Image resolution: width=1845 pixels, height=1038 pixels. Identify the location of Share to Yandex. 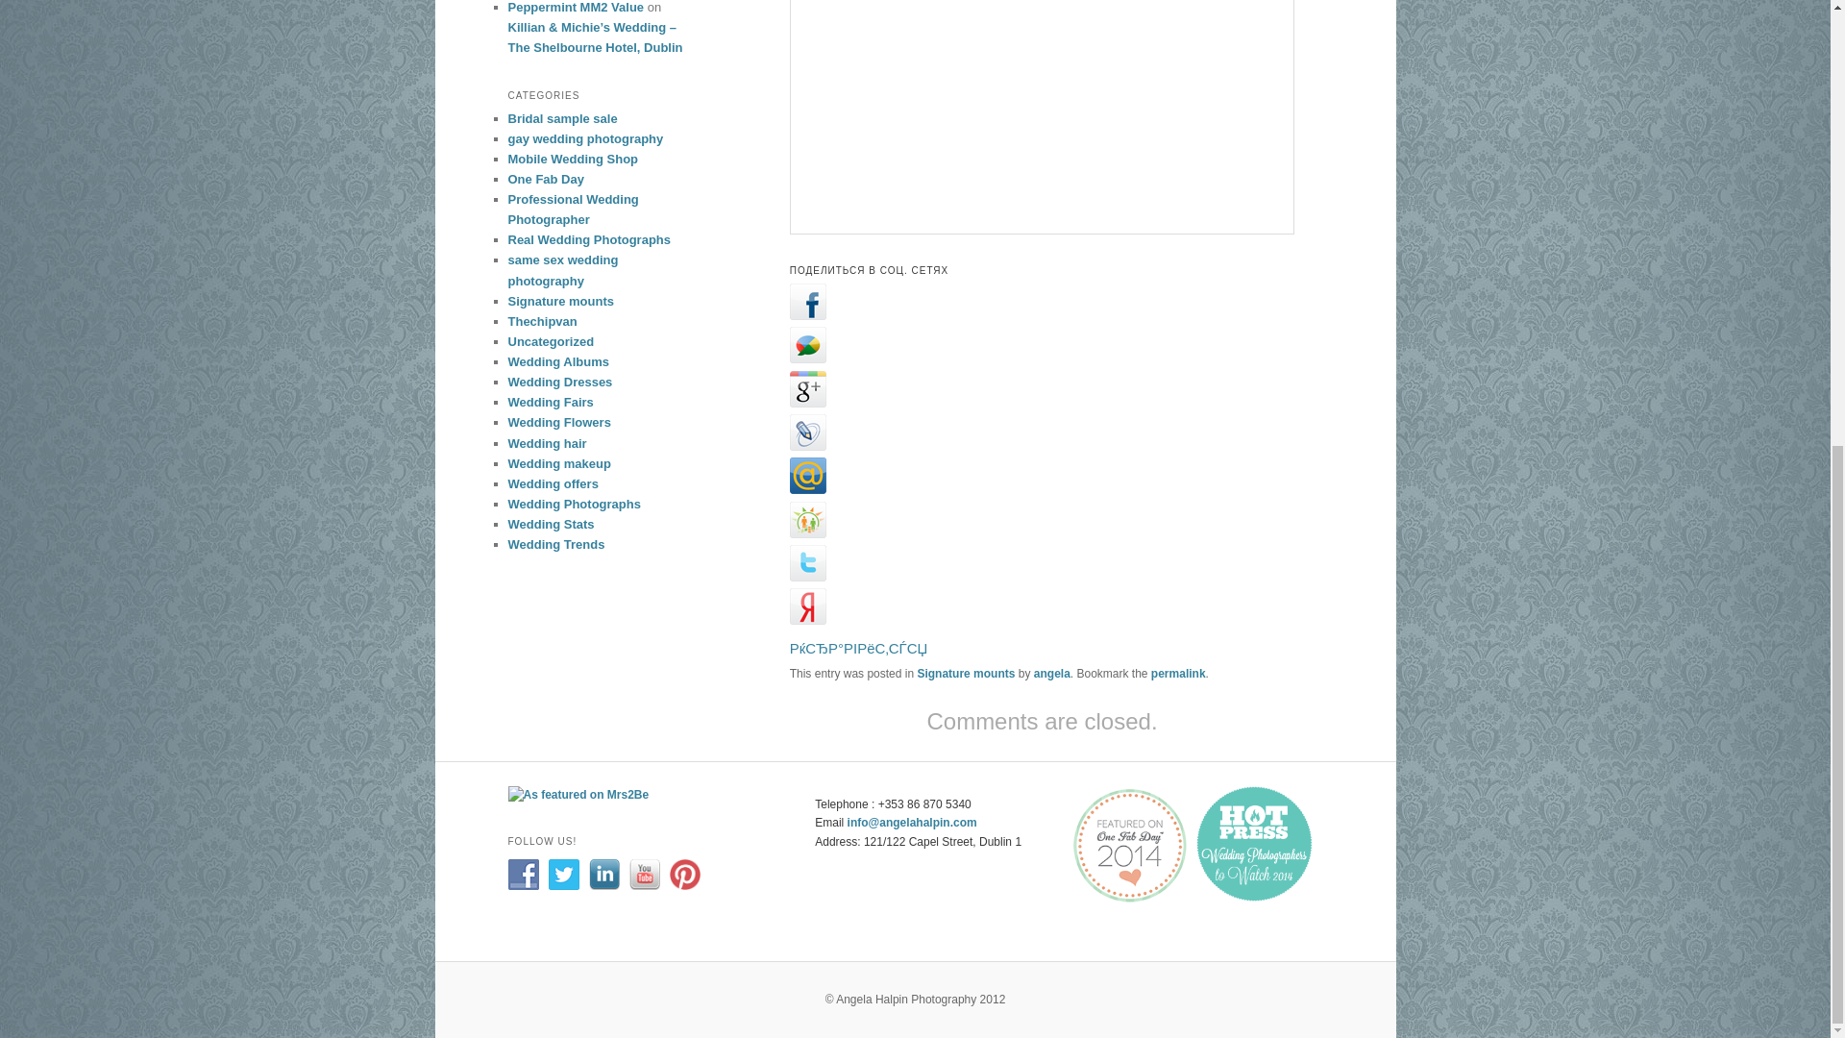
(807, 619).